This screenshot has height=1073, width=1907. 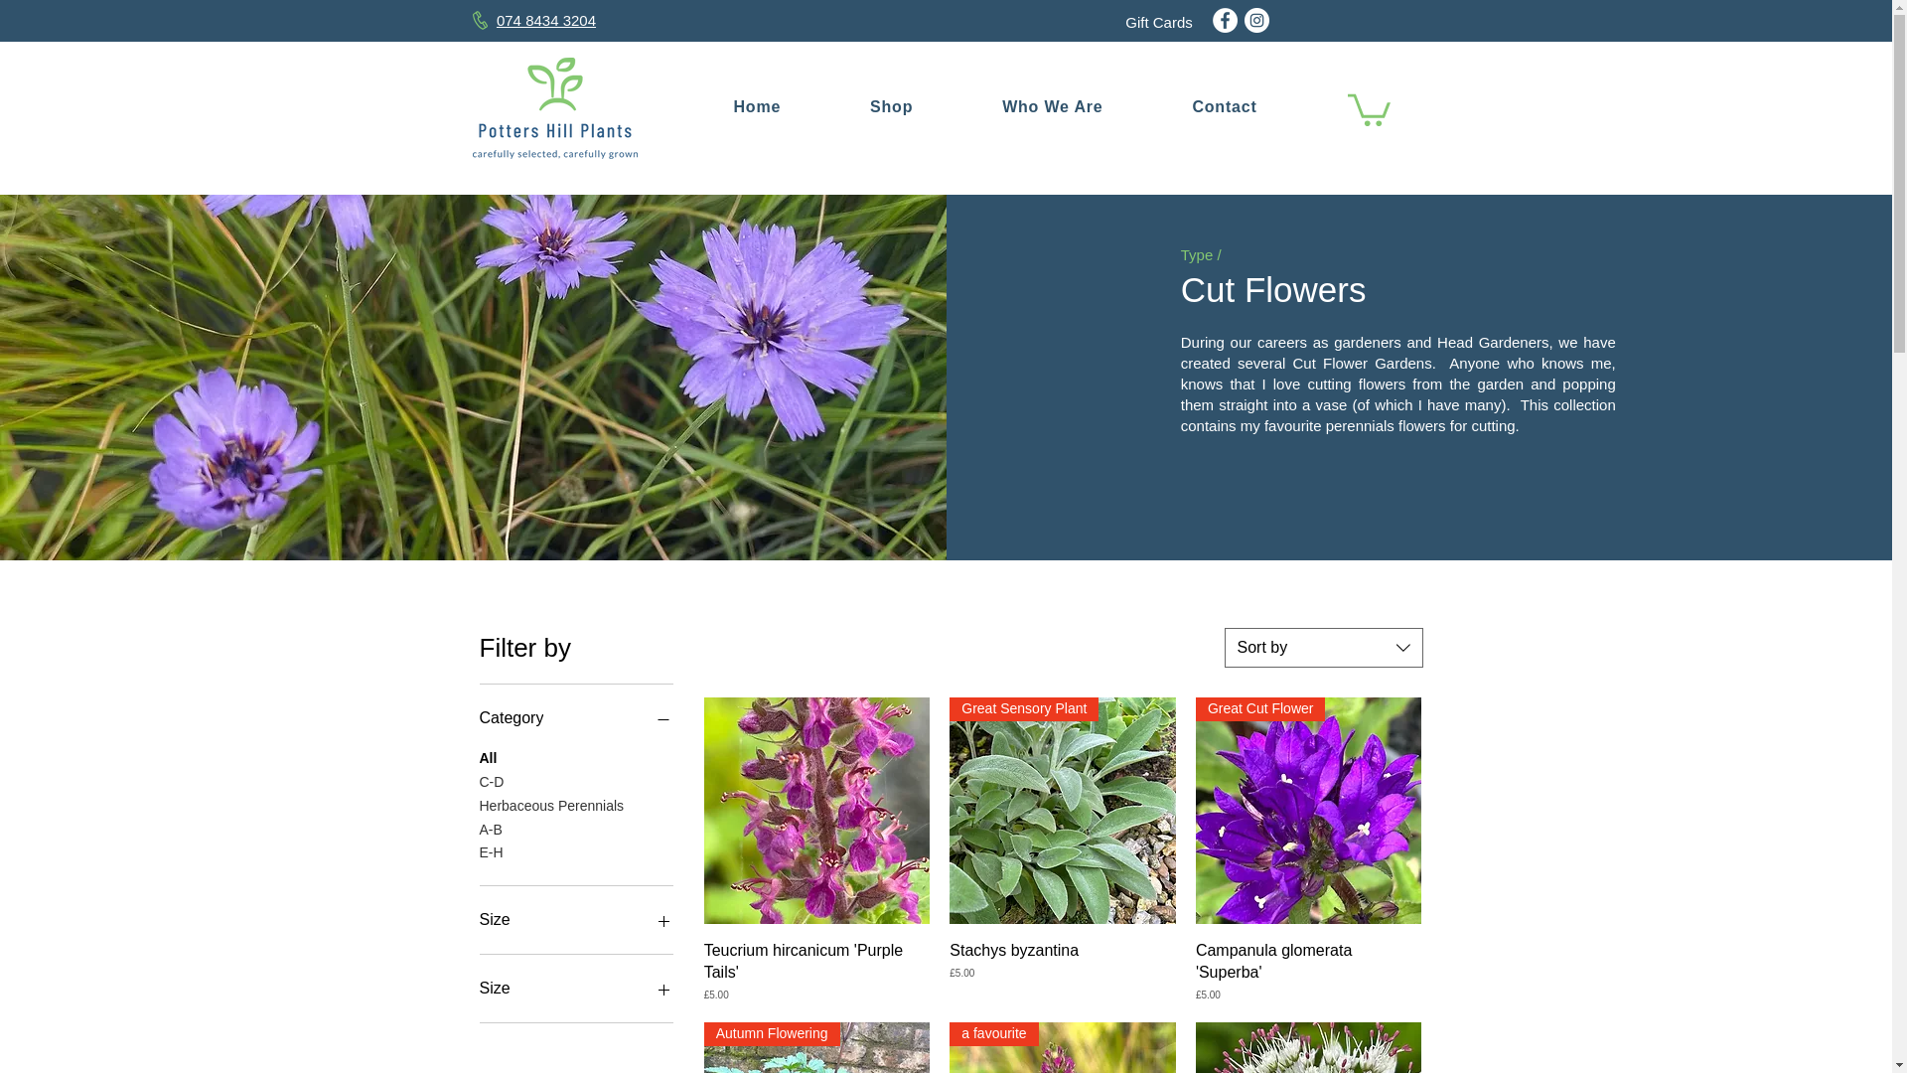 What do you see at coordinates (1158, 22) in the screenshot?
I see `Gift Cards` at bounding box center [1158, 22].